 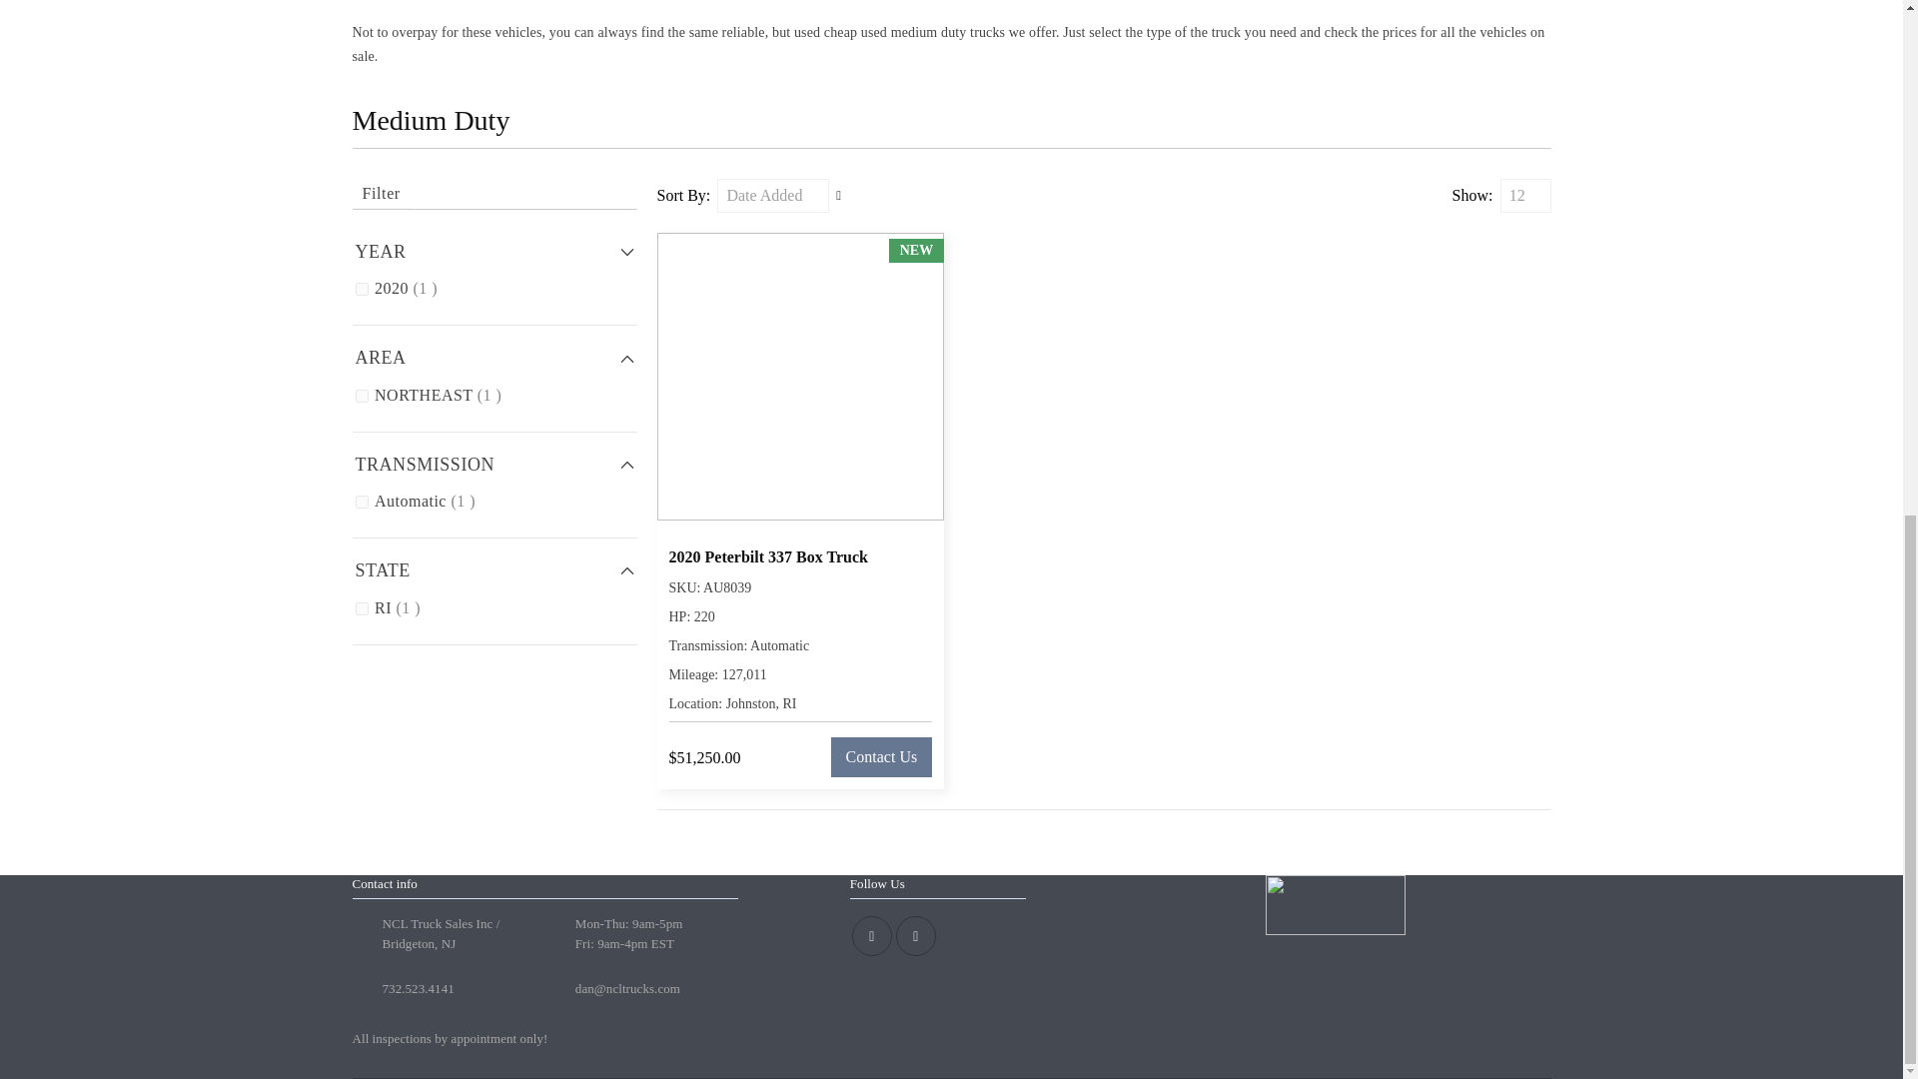 What do you see at coordinates (362, 288) in the screenshot?
I see `on` at bounding box center [362, 288].